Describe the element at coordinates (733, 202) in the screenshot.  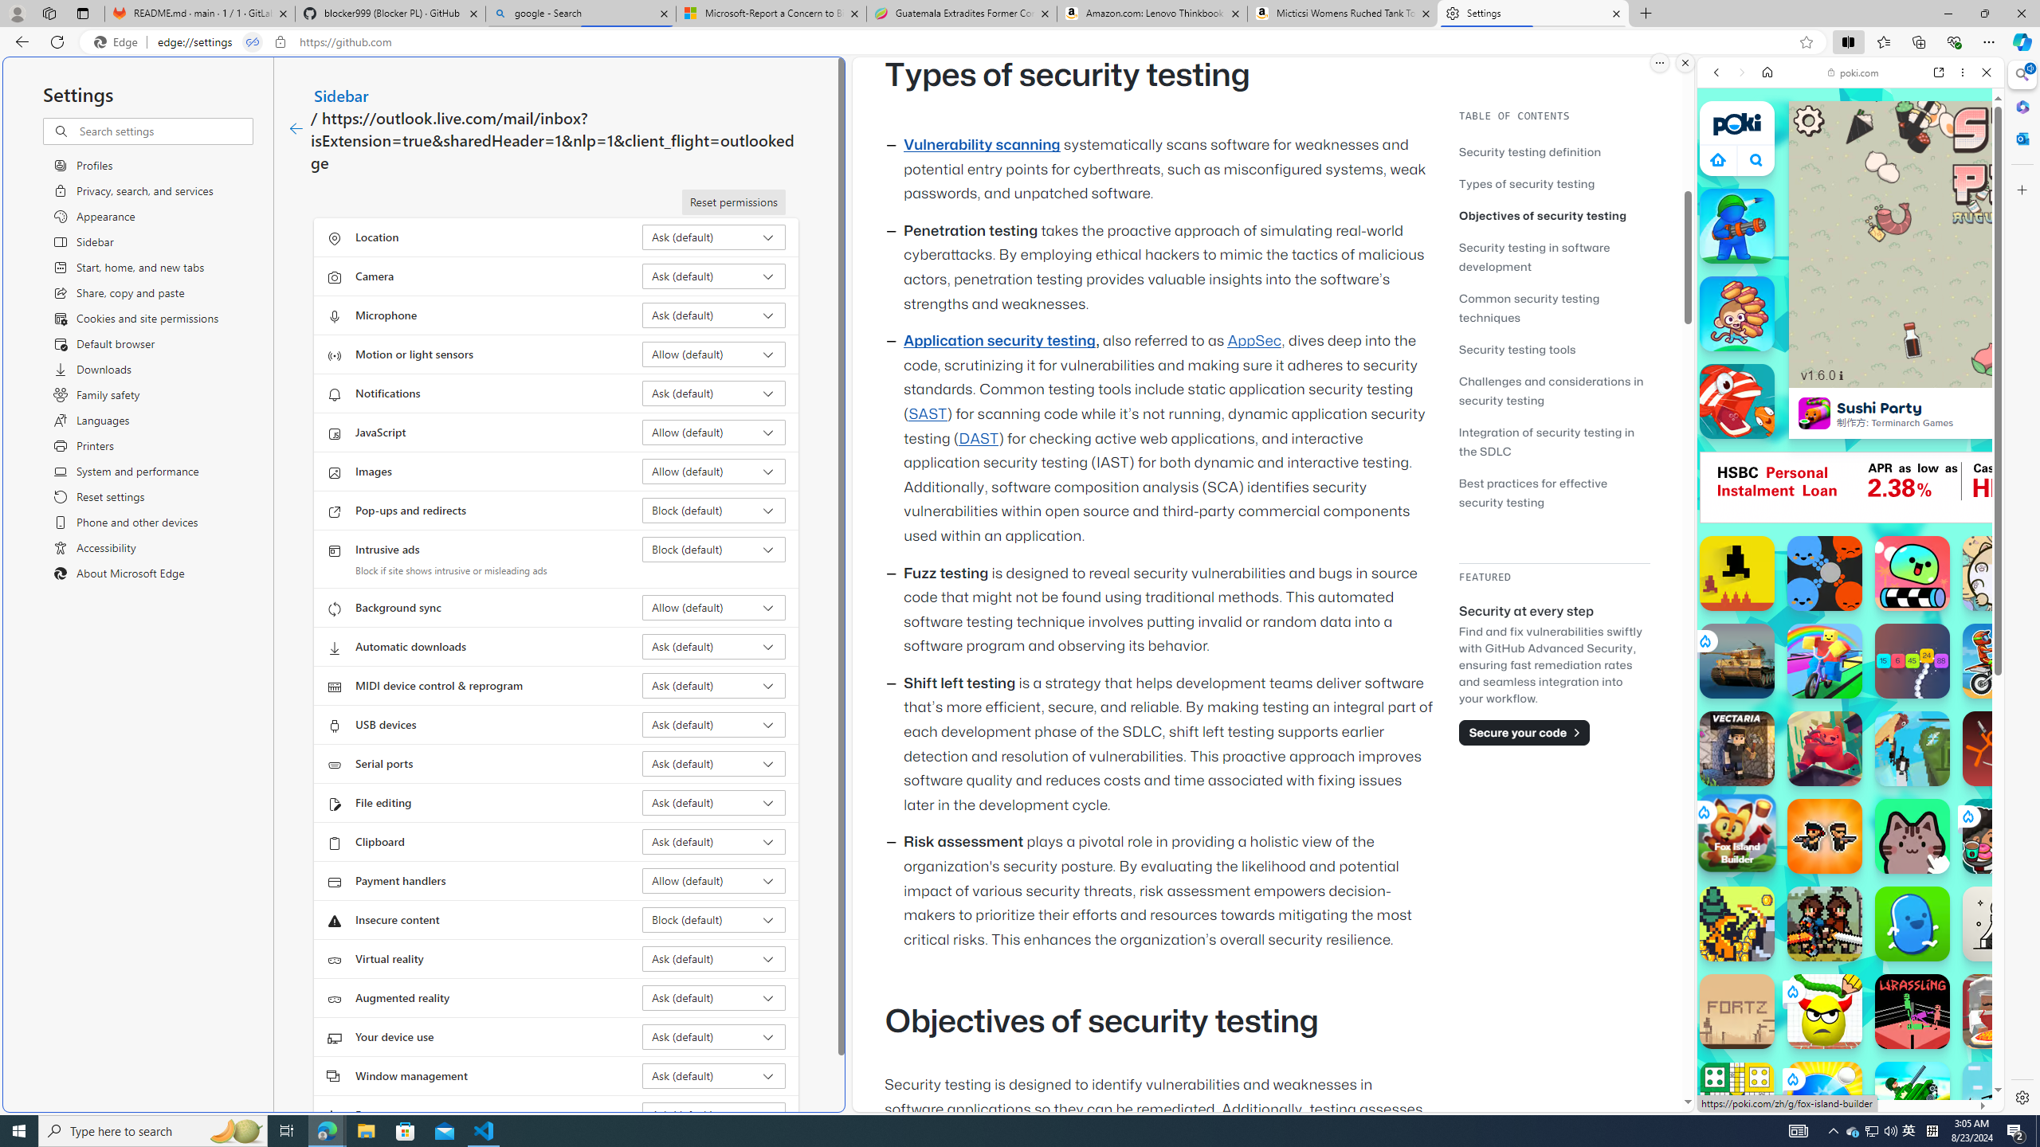
I see `Reset permissions` at that location.